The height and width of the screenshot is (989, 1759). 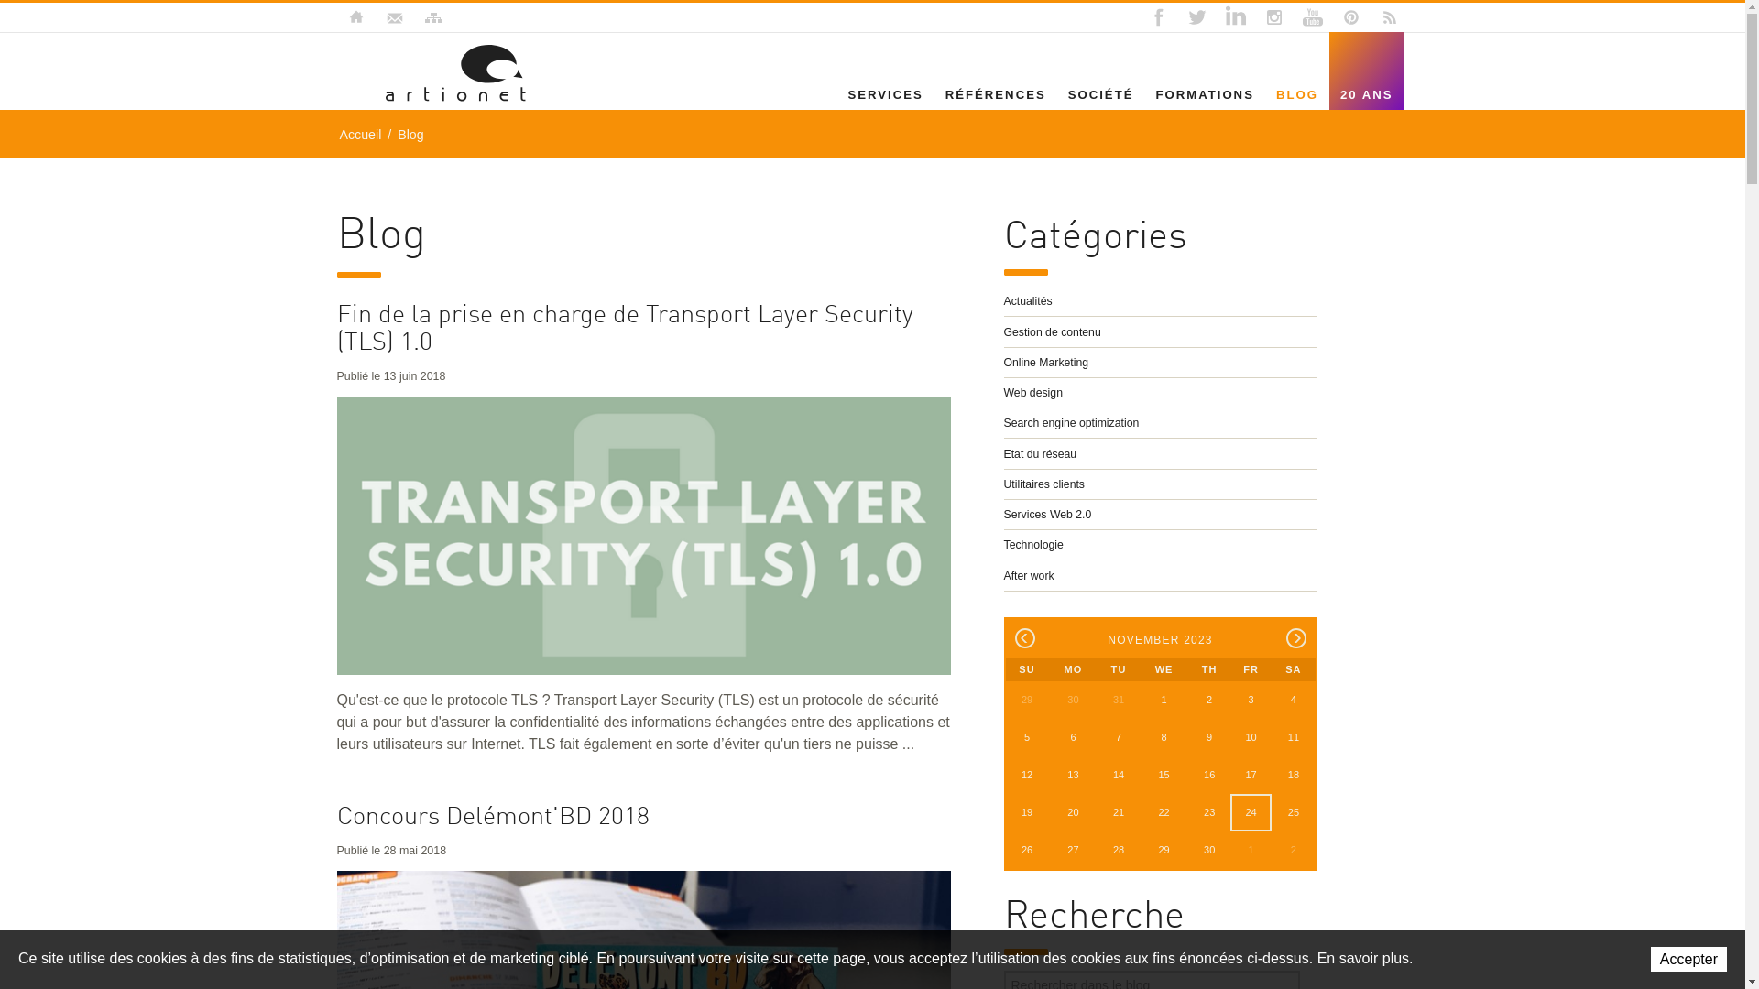 What do you see at coordinates (1312, 17) in the screenshot?
I see `YouTube` at bounding box center [1312, 17].